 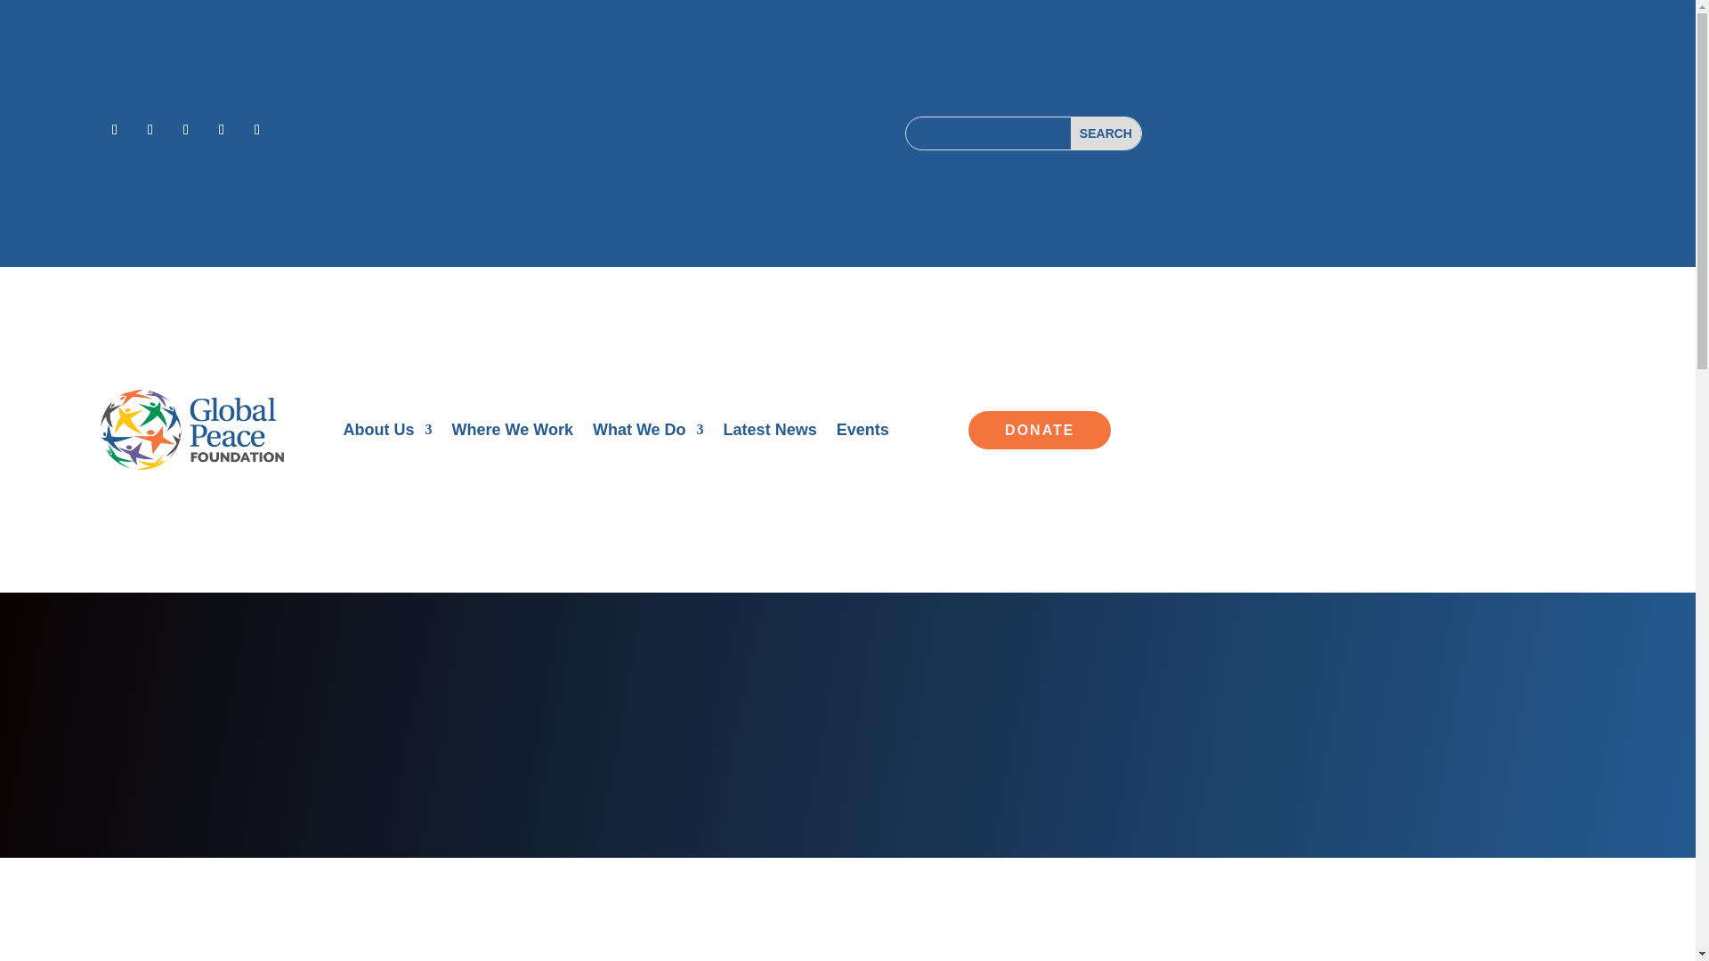 What do you see at coordinates (256, 130) in the screenshot?
I see `Follow on Youtube` at bounding box center [256, 130].